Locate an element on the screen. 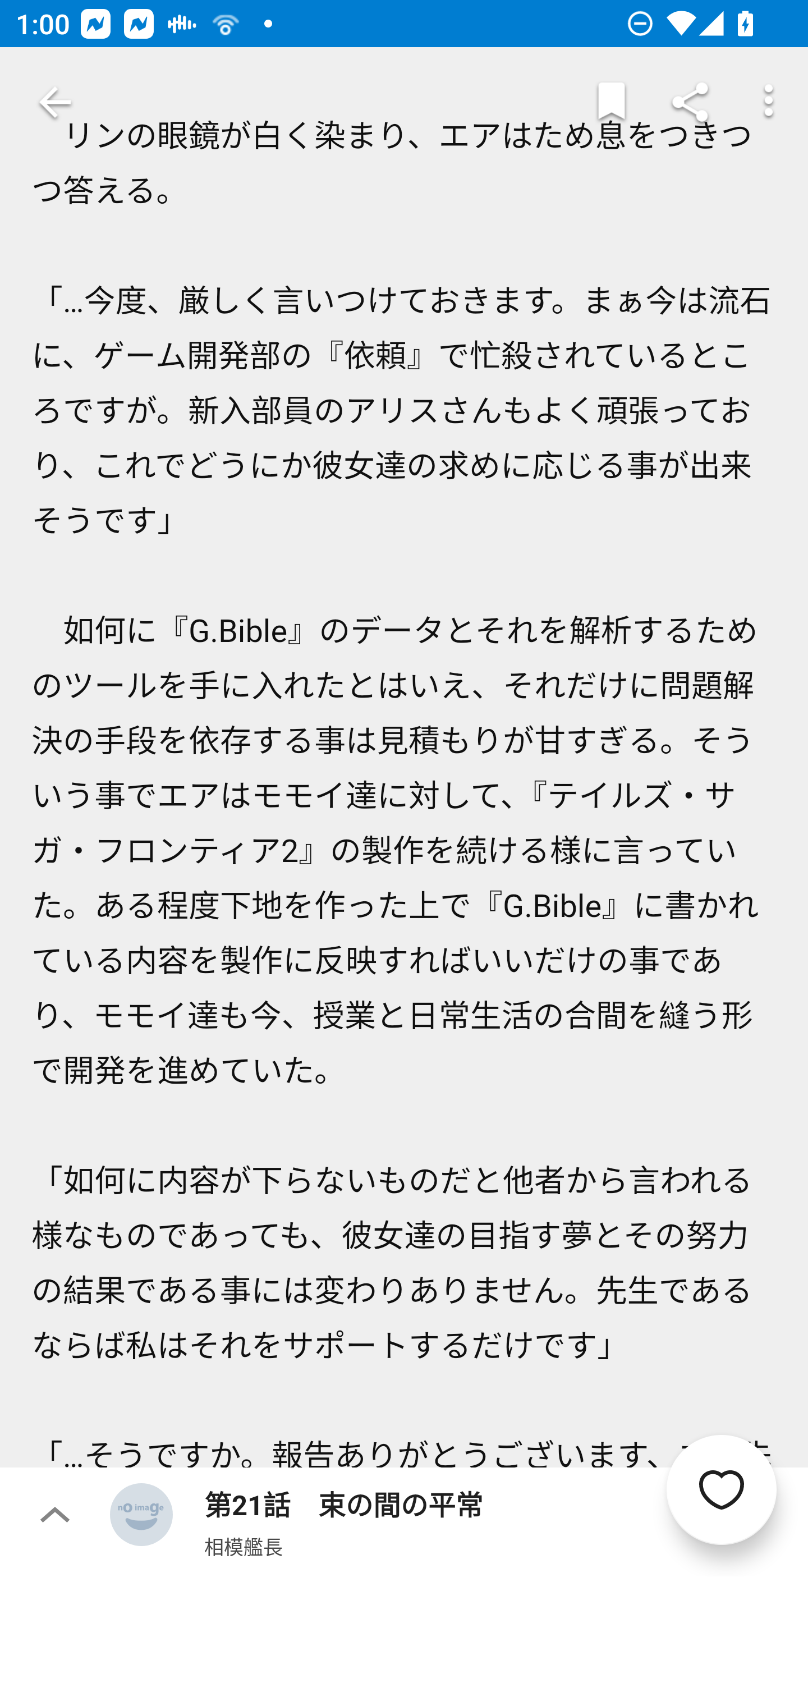 Image resolution: width=808 pixels, height=1706 pixels. Navigate up is located at coordinates (55, 102).